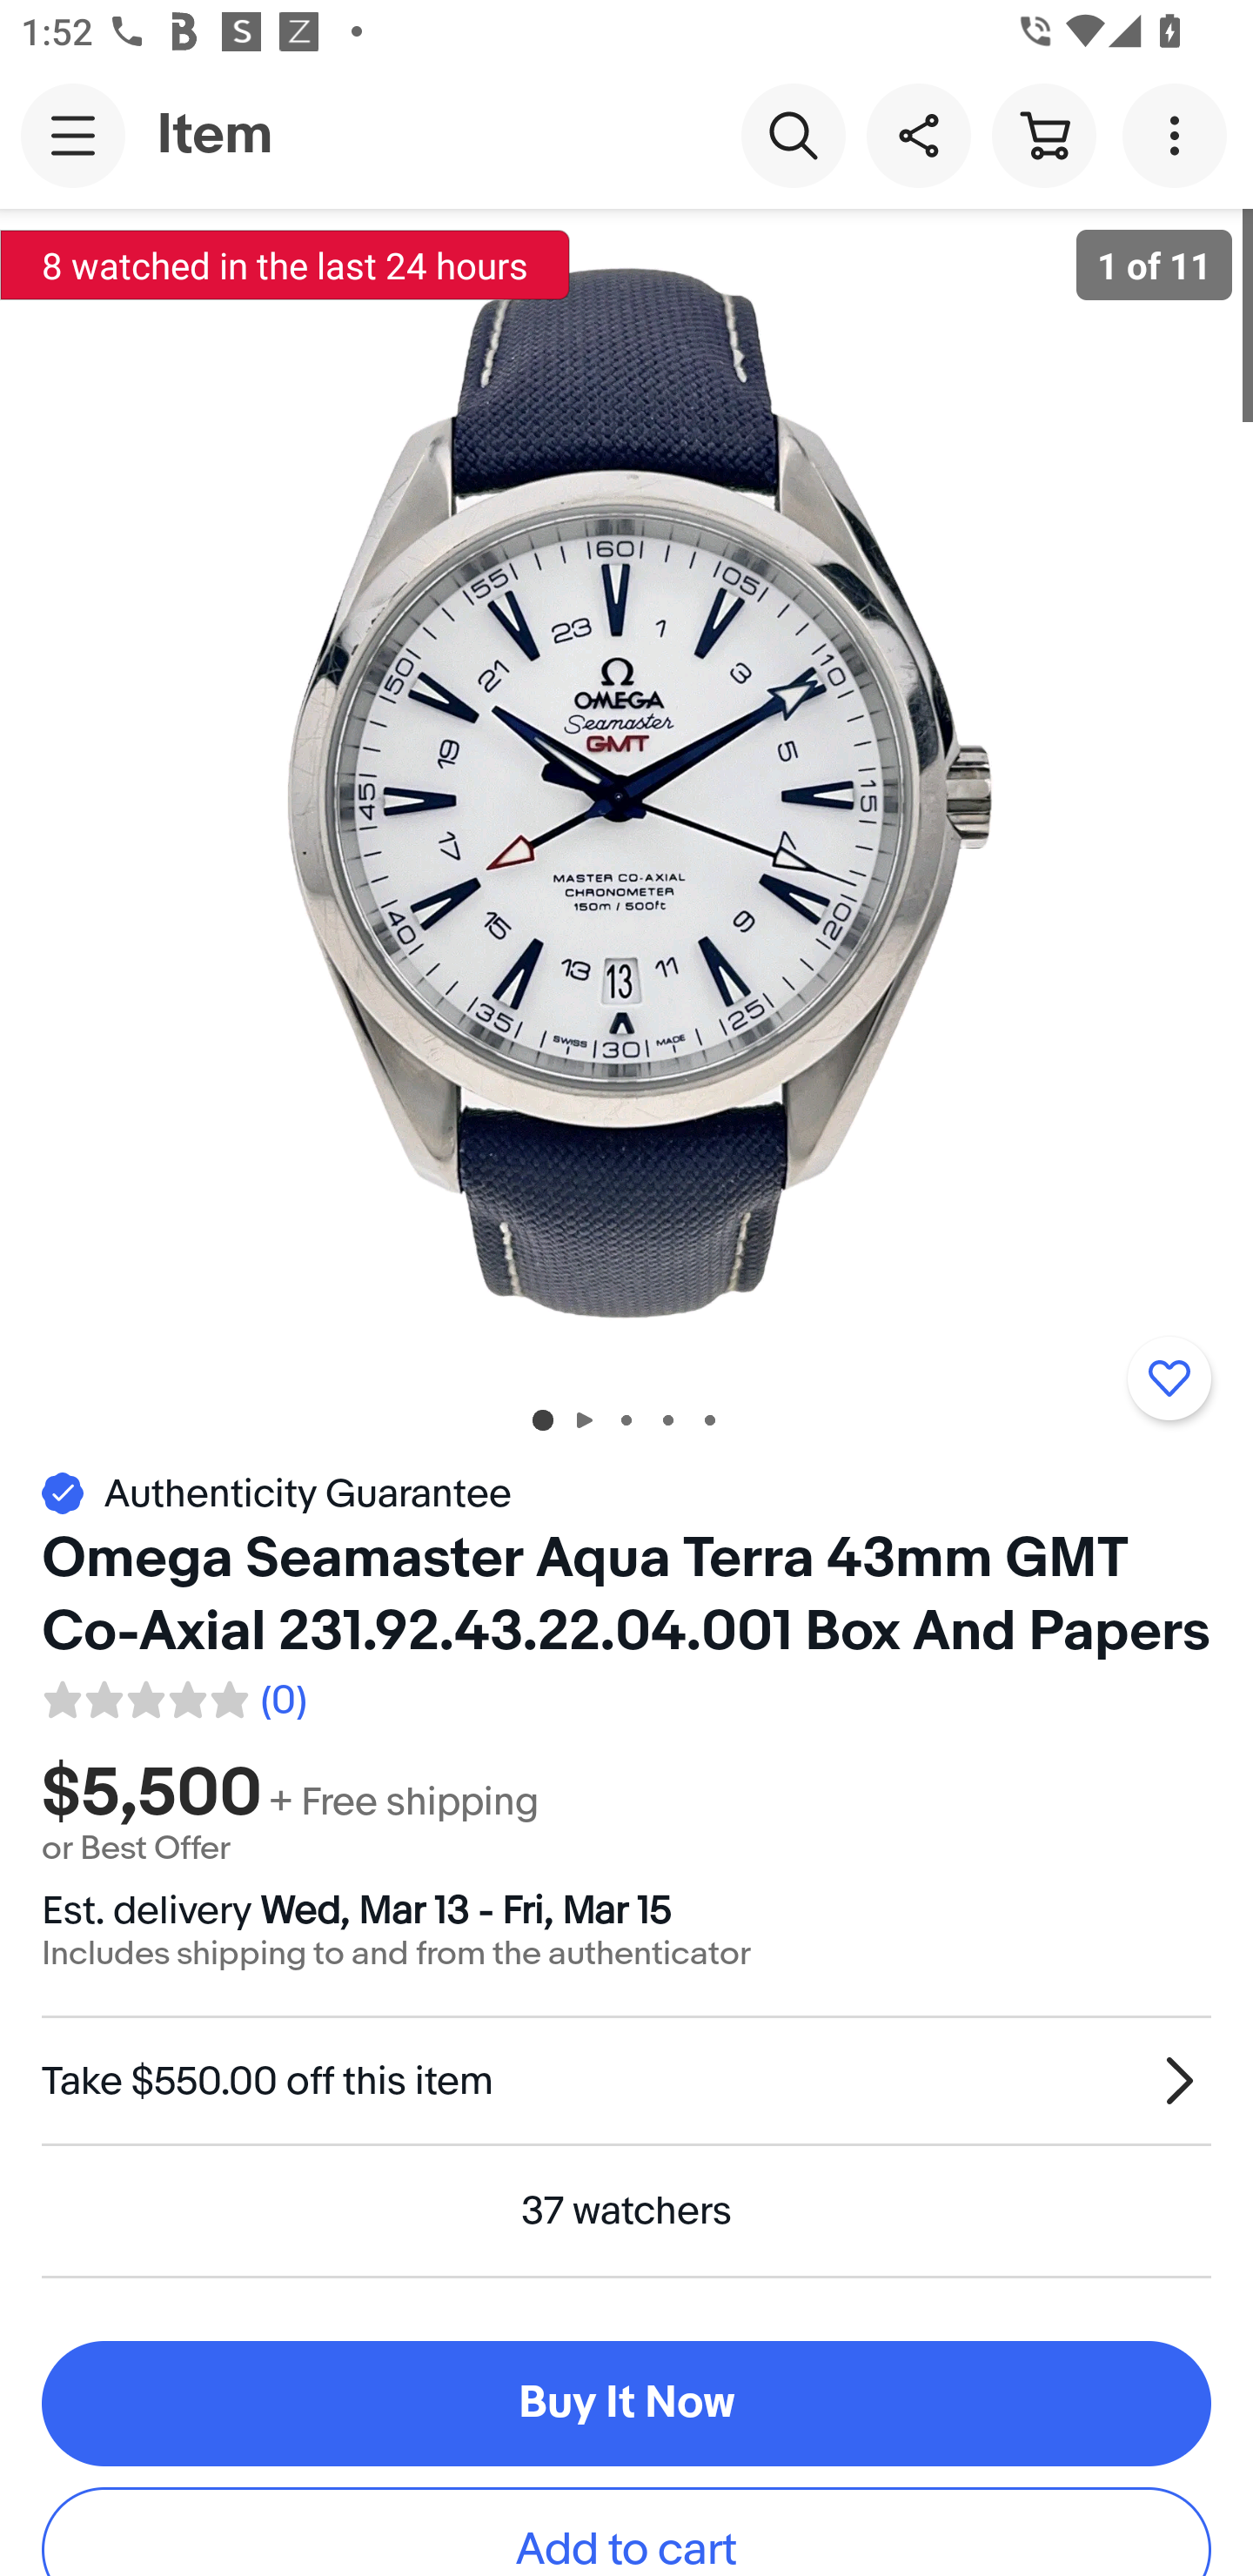 The image size is (1253, 2576). I want to click on Main navigation, open, so click(73, 135).